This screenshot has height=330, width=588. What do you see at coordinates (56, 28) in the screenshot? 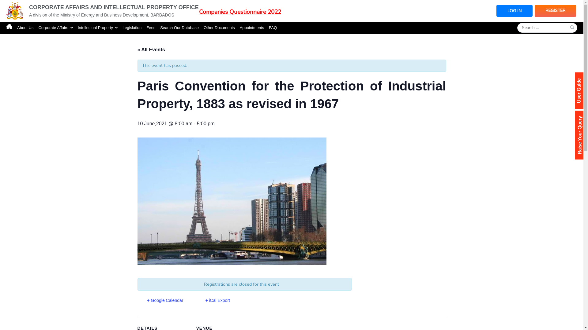
I see `Corporate Affairs` at bounding box center [56, 28].